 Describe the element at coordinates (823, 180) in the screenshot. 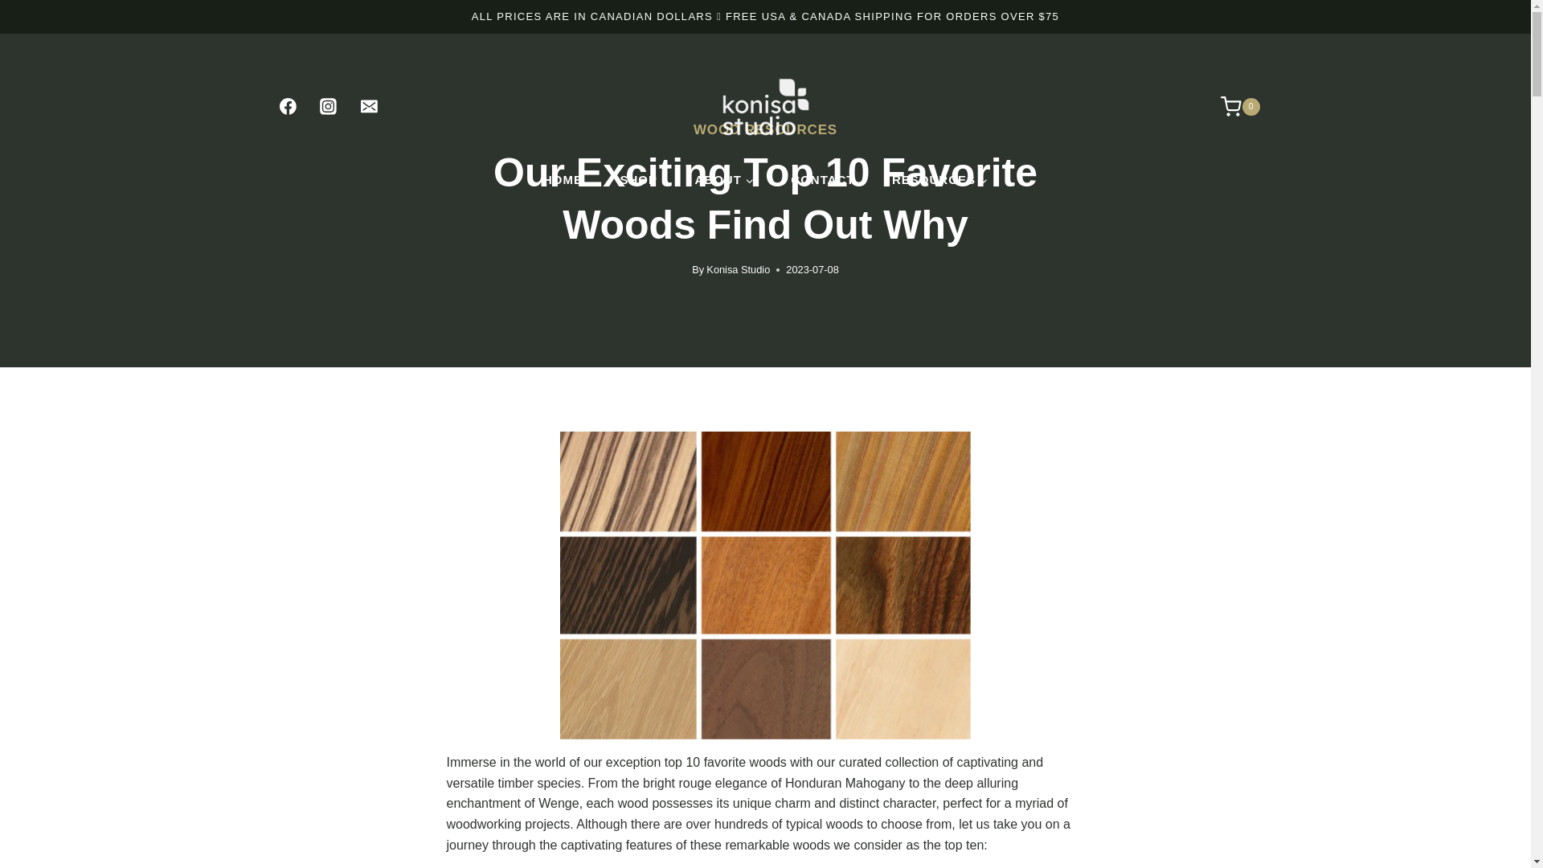

I see `CONTACT` at that location.